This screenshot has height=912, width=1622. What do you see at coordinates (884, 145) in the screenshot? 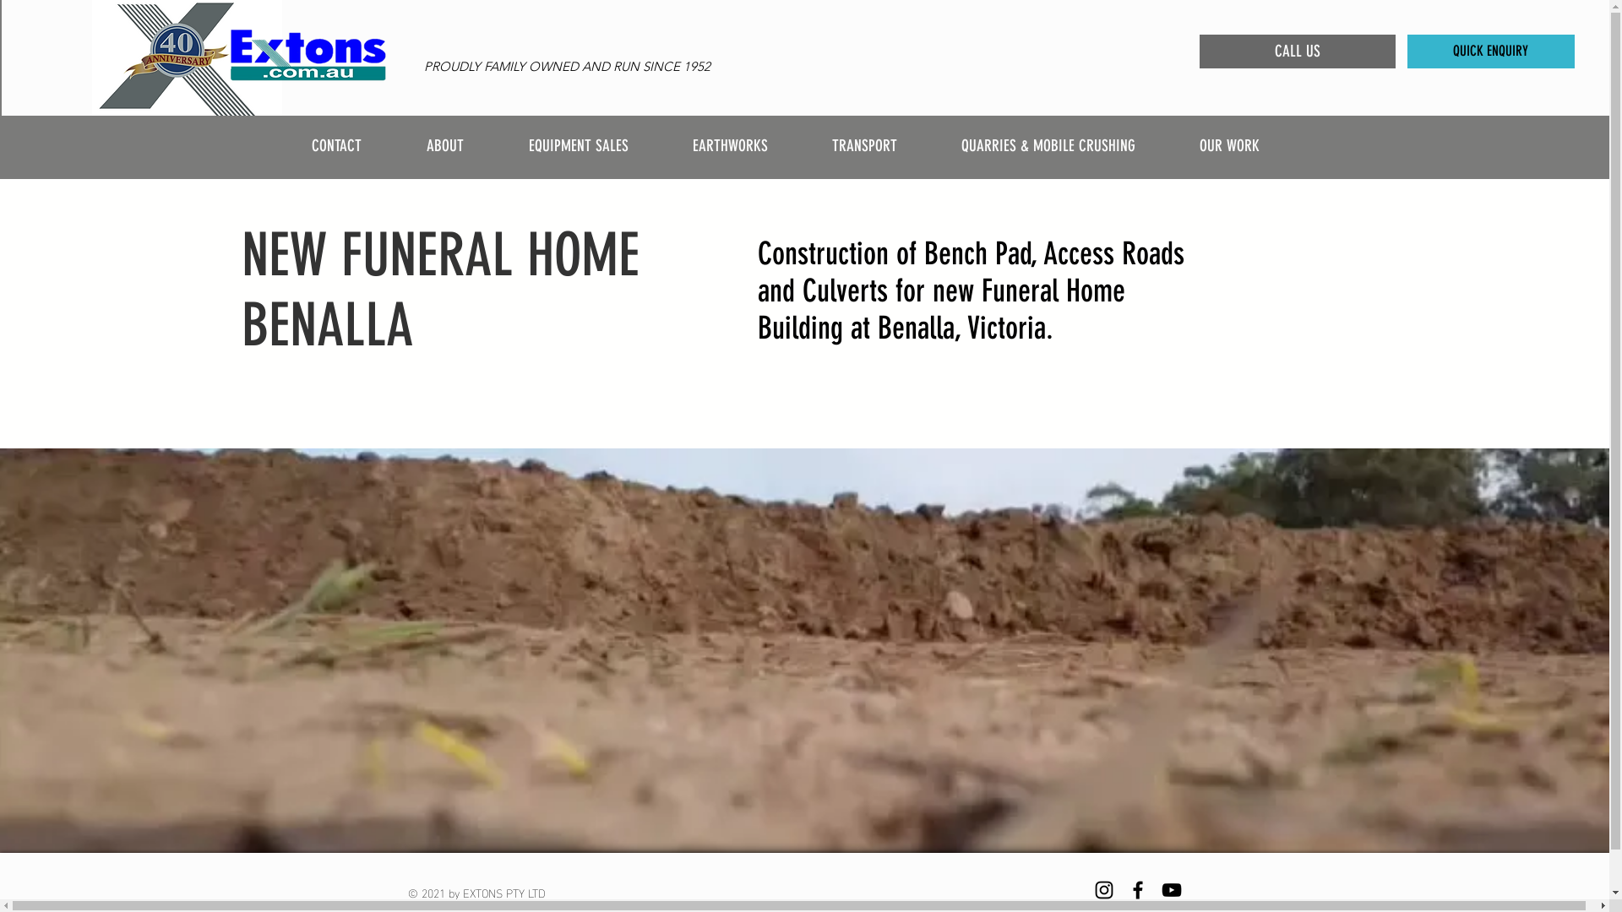
I see `TRANSPORT` at bounding box center [884, 145].